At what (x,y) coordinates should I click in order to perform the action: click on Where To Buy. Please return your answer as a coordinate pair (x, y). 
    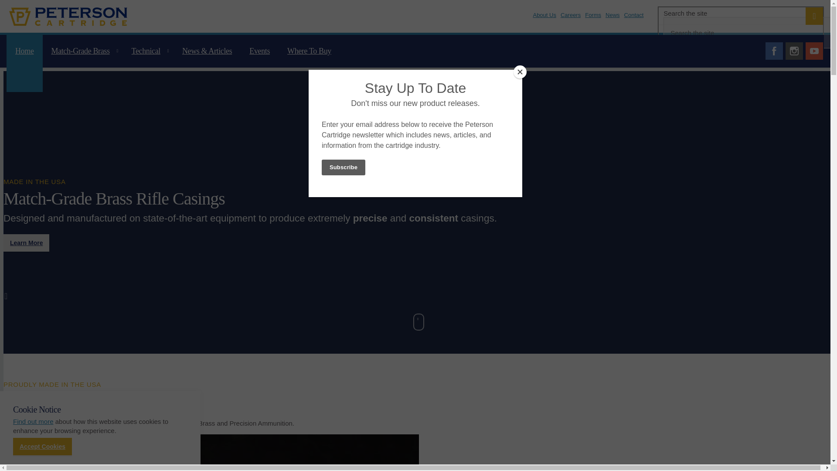
    Looking at the image, I should click on (309, 63).